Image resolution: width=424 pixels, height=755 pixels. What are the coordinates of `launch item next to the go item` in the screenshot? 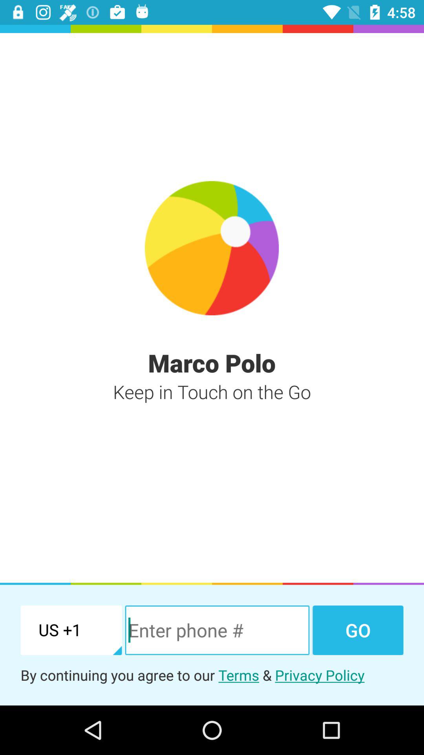 It's located at (217, 630).